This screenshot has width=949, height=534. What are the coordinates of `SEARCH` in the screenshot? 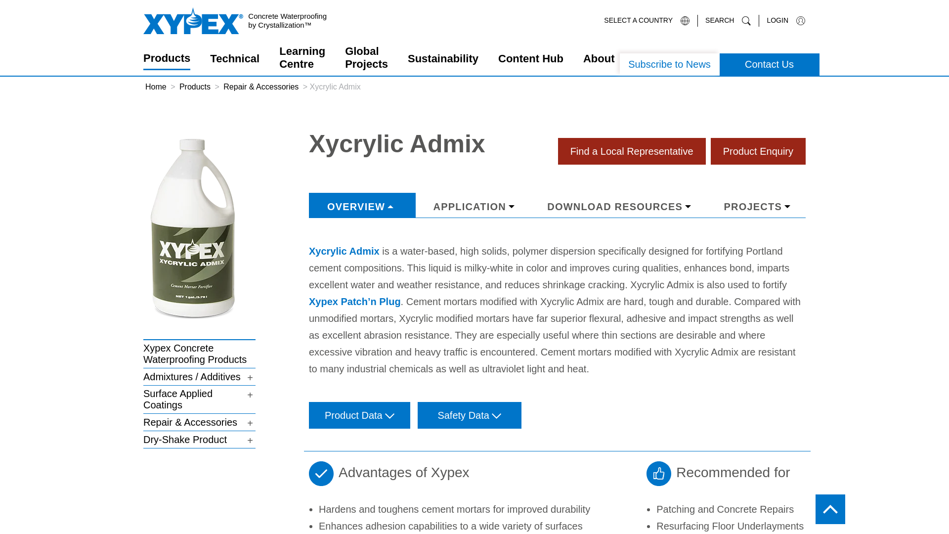 It's located at (725, 21).